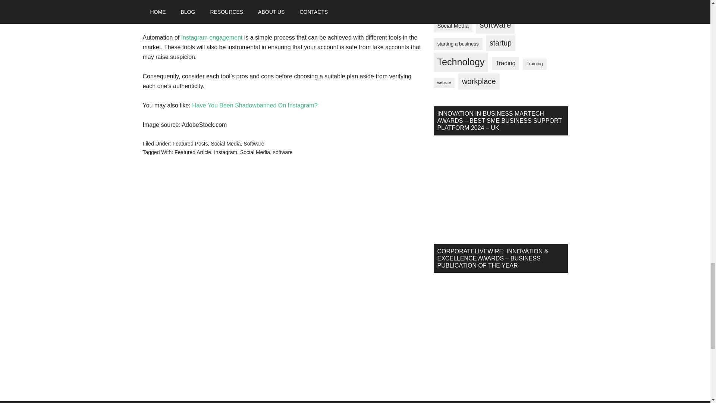 This screenshot has height=403, width=716. What do you see at coordinates (225, 143) in the screenshot?
I see `Social Media` at bounding box center [225, 143].